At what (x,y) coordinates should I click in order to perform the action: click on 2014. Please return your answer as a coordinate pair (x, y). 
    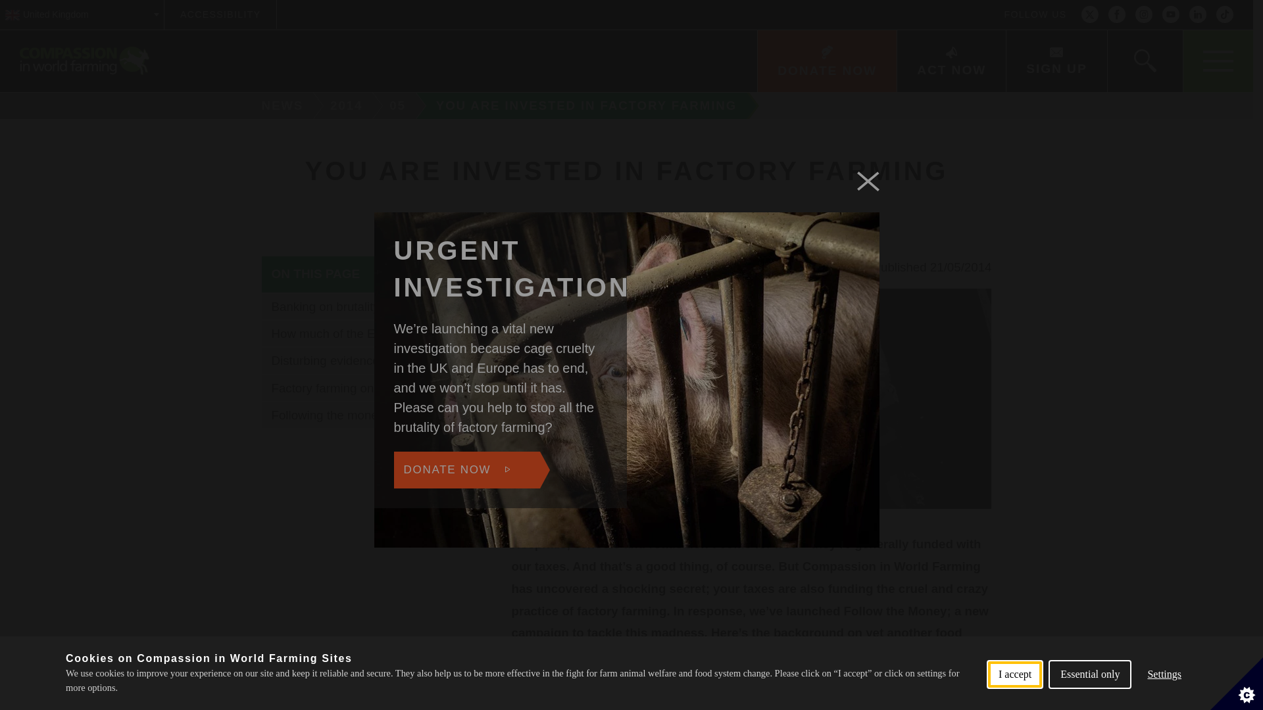
    Looking at the image, I should click on (349, 106).